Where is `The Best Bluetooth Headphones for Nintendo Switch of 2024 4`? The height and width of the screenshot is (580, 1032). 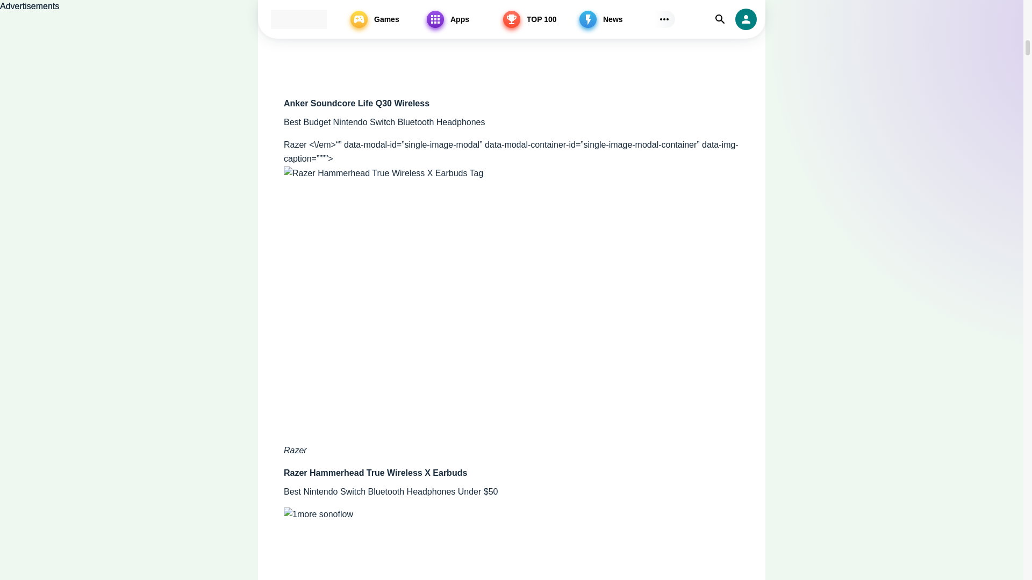
The Best Bluetooth Headphones for Nintendo Switch of 2024 4 is located at coordinates (418, 543).